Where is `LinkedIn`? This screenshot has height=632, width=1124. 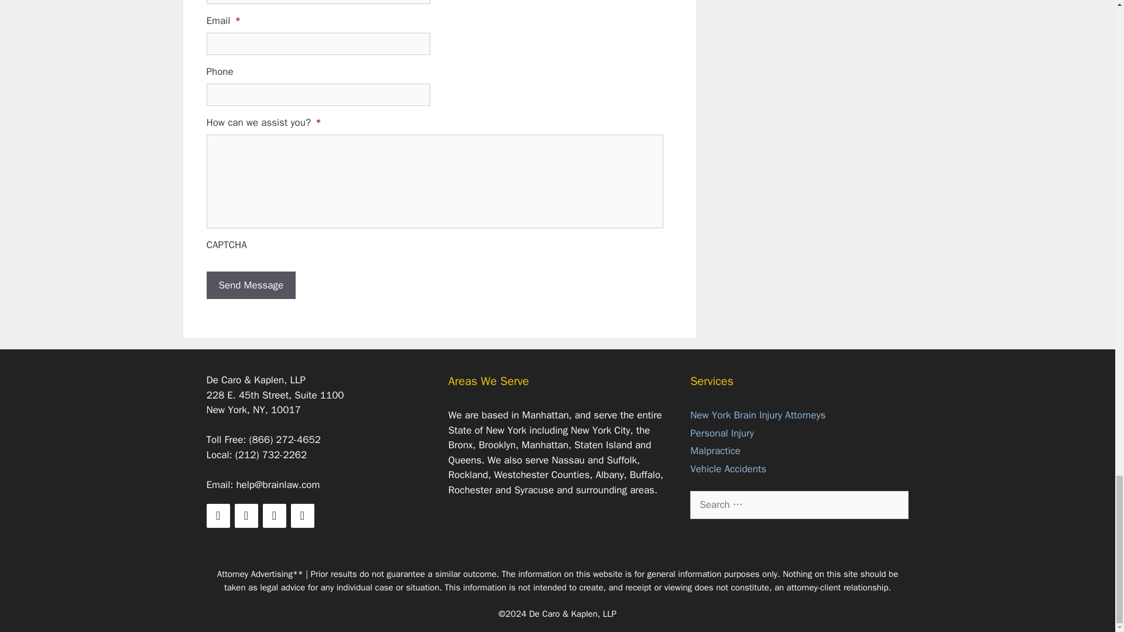 LinkedIn is located at coordinates (273, 515).